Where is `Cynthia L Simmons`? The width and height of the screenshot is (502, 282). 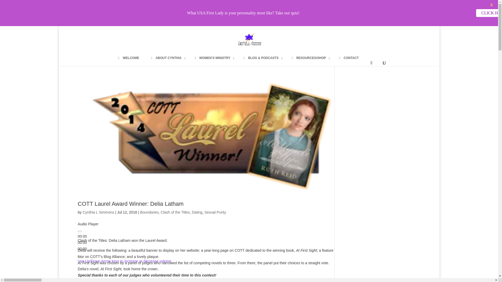 Cynthia L Simmons is located at coordinates (98, 212).